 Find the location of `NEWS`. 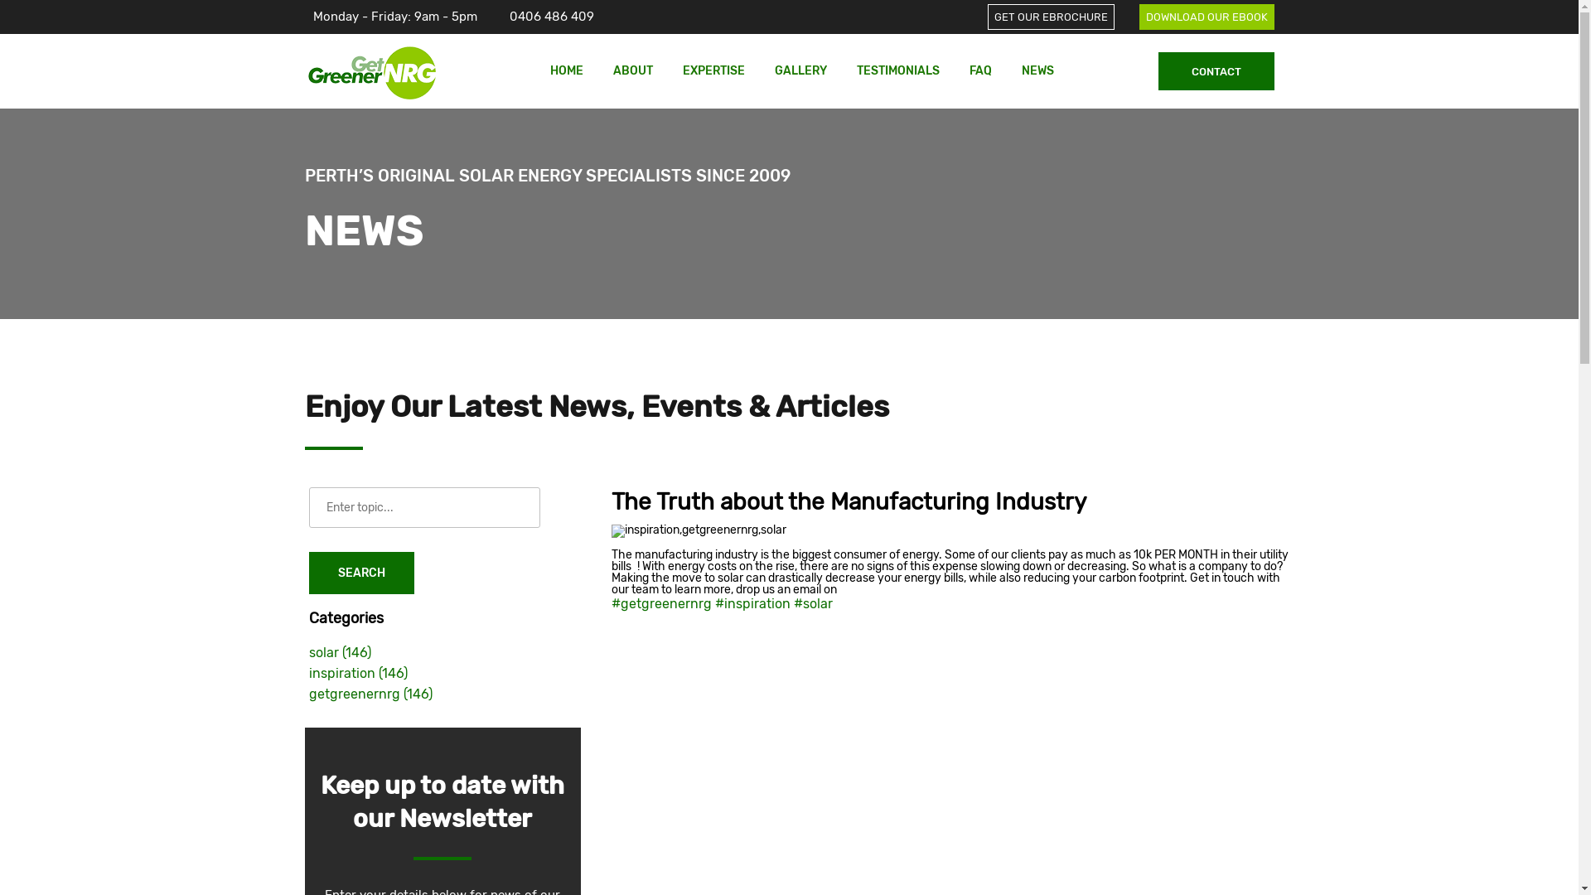

NEWS is located at coordinates (1037, 71).